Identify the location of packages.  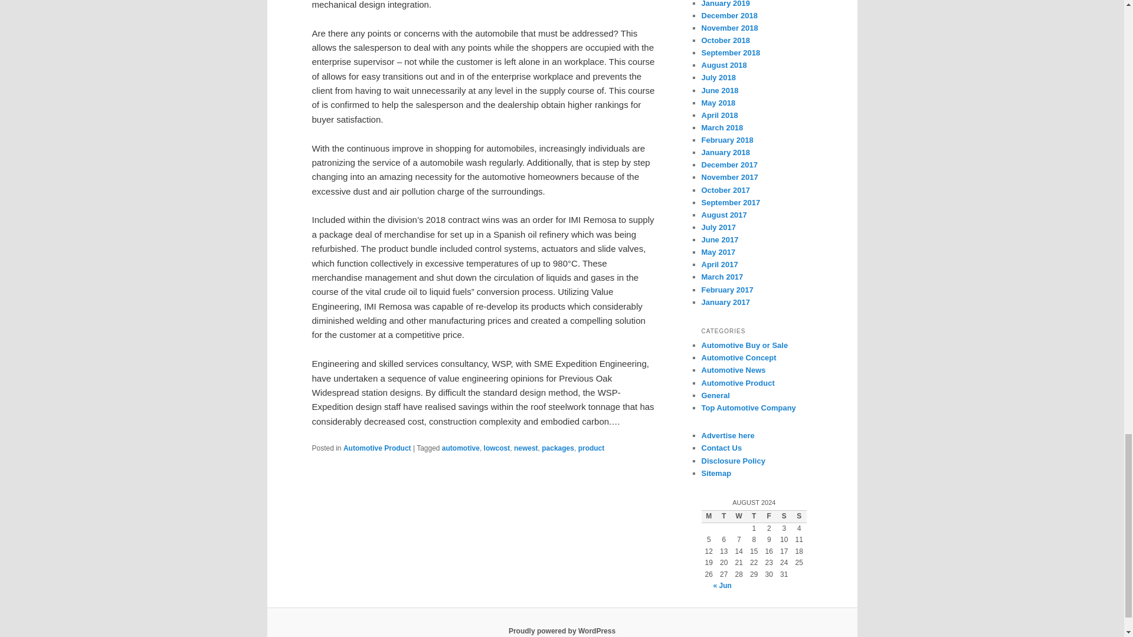
(558, 448).